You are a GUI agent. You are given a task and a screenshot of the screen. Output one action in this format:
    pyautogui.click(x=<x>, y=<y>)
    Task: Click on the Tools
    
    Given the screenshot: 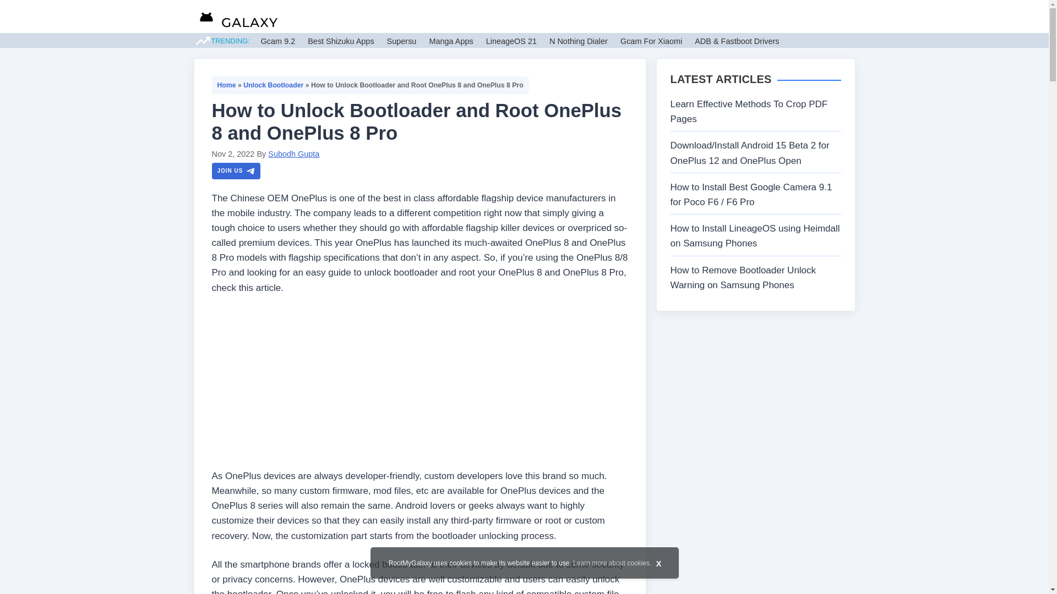 What is the action you would take?
    pyautogui.click(x=690, y=16)
    